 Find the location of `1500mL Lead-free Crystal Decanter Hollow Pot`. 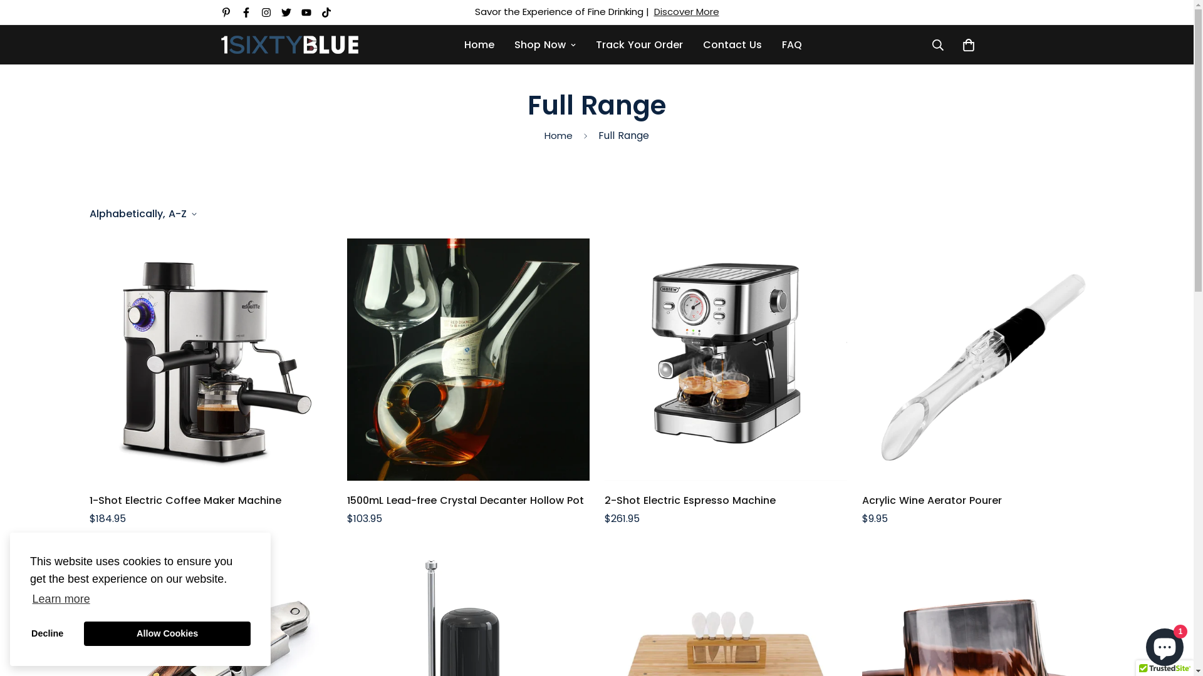

1500mL Lead-free Crystal Decanter Hollow Pot is located at coordinates (469, 501).